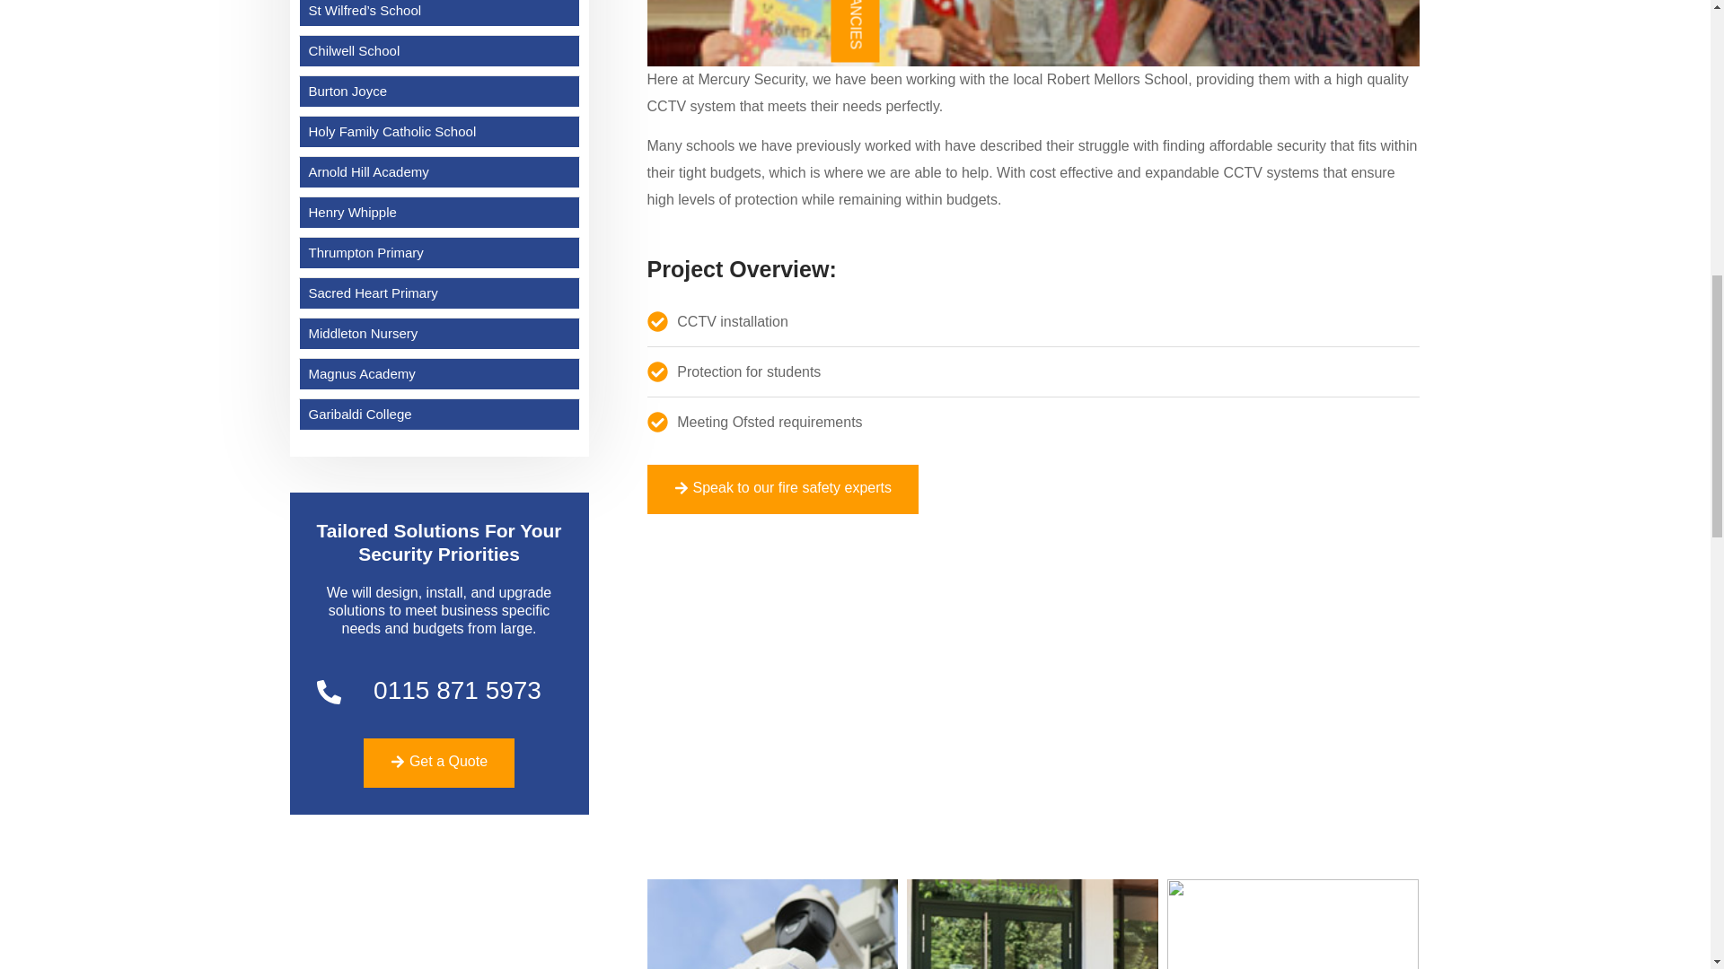 This screenshot has width=1724, height=969. Describe the element at coordinates (440, 172) in the screenshot. I see `Arnold Hill Academy` at that location.